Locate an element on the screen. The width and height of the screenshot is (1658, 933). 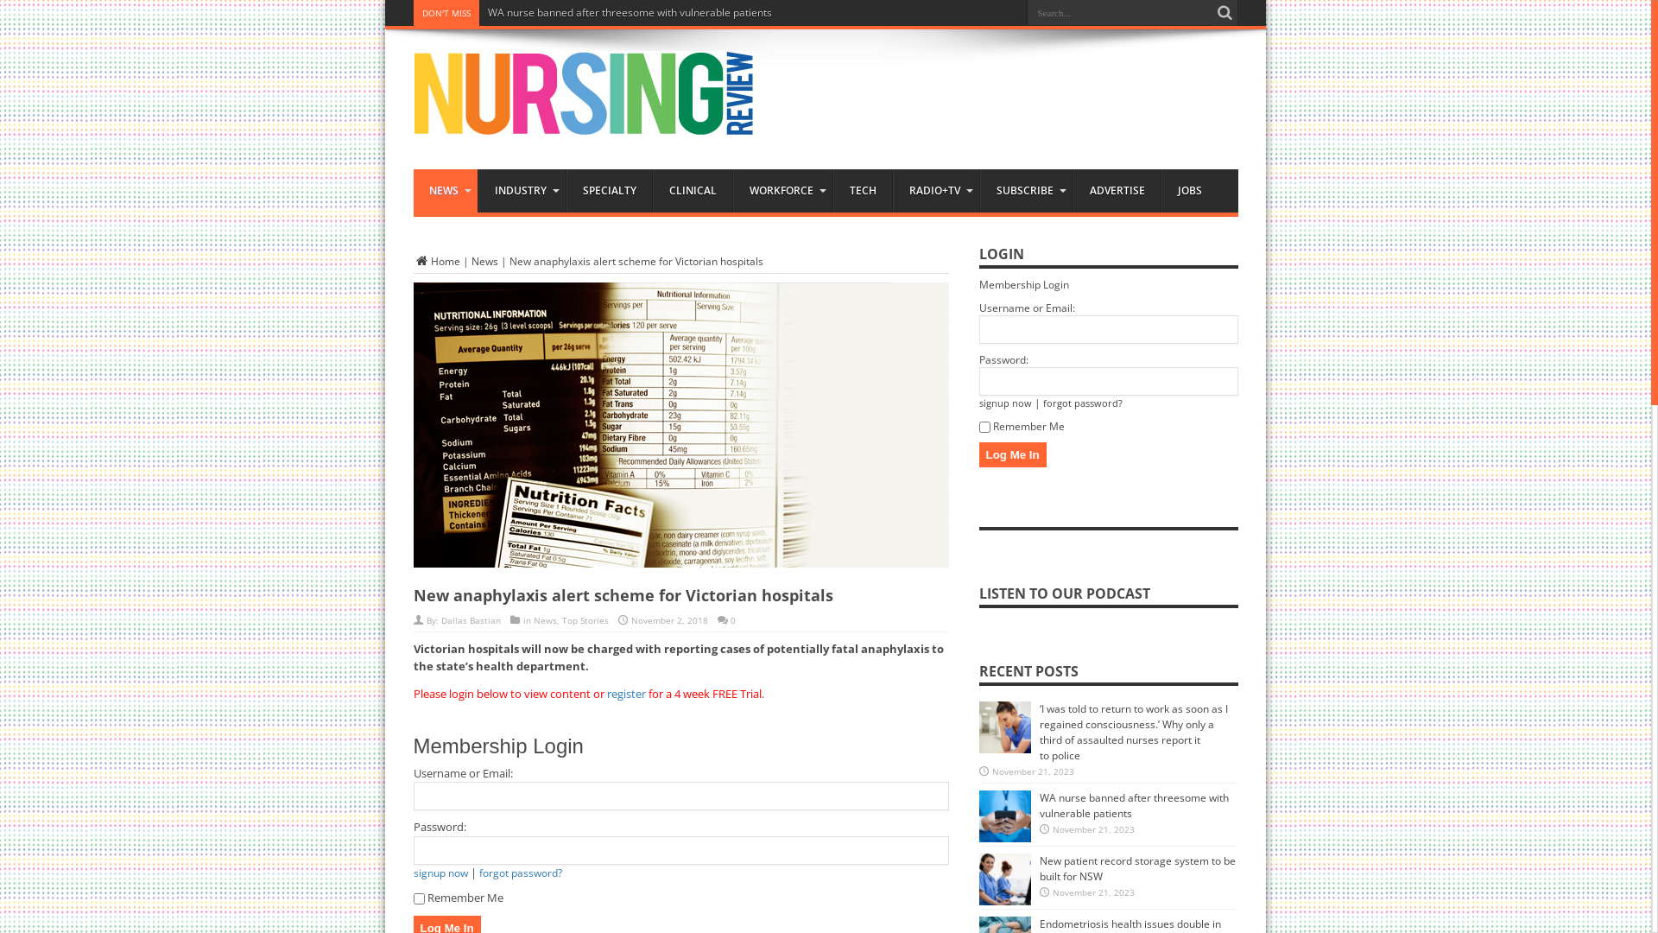
SUBSCRIBE is located at coordinates (1026, 191).